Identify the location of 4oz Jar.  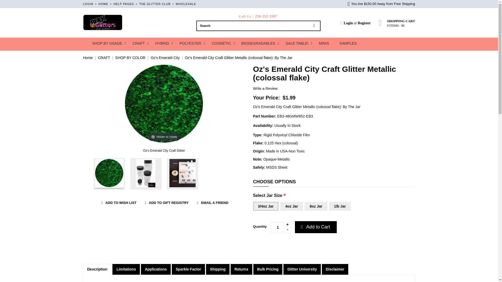
(291, 206).